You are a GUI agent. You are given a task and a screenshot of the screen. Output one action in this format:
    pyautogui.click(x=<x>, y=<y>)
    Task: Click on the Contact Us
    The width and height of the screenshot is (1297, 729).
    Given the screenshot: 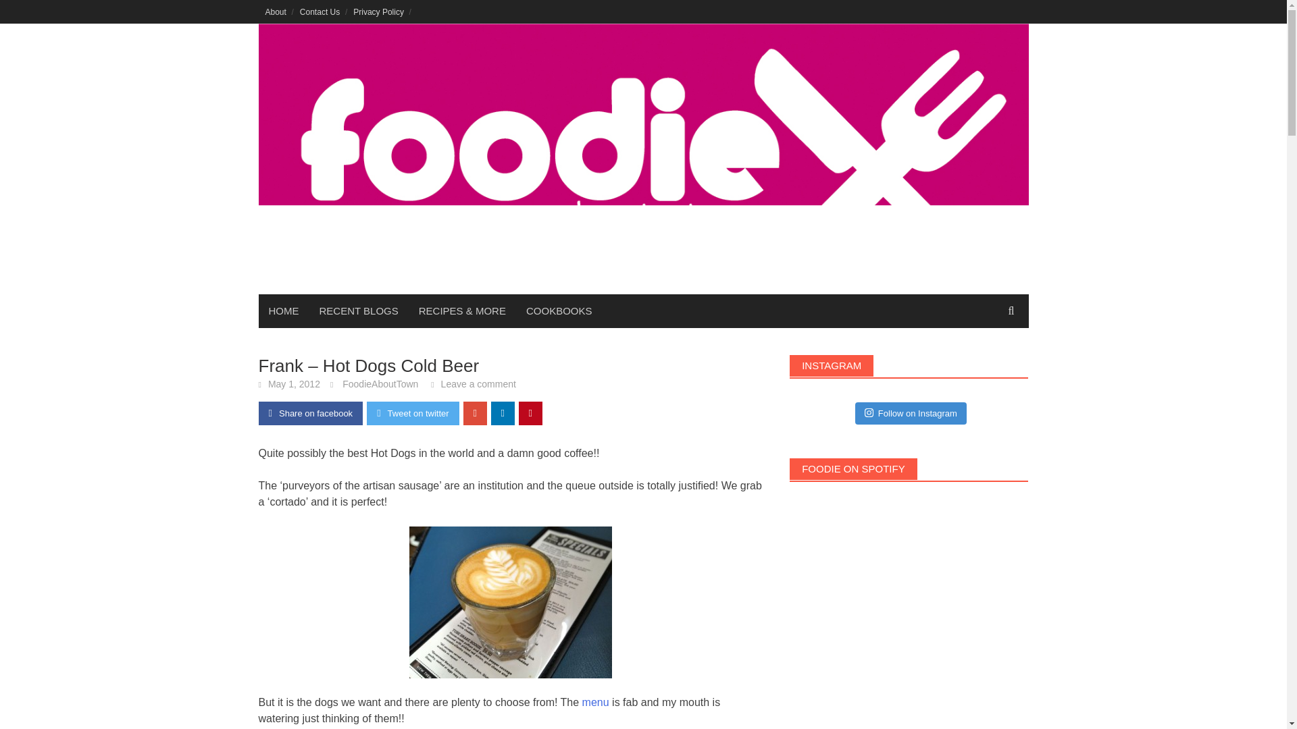 What is the action you would take?
    pyautogui.click(x=319, y=11)
    